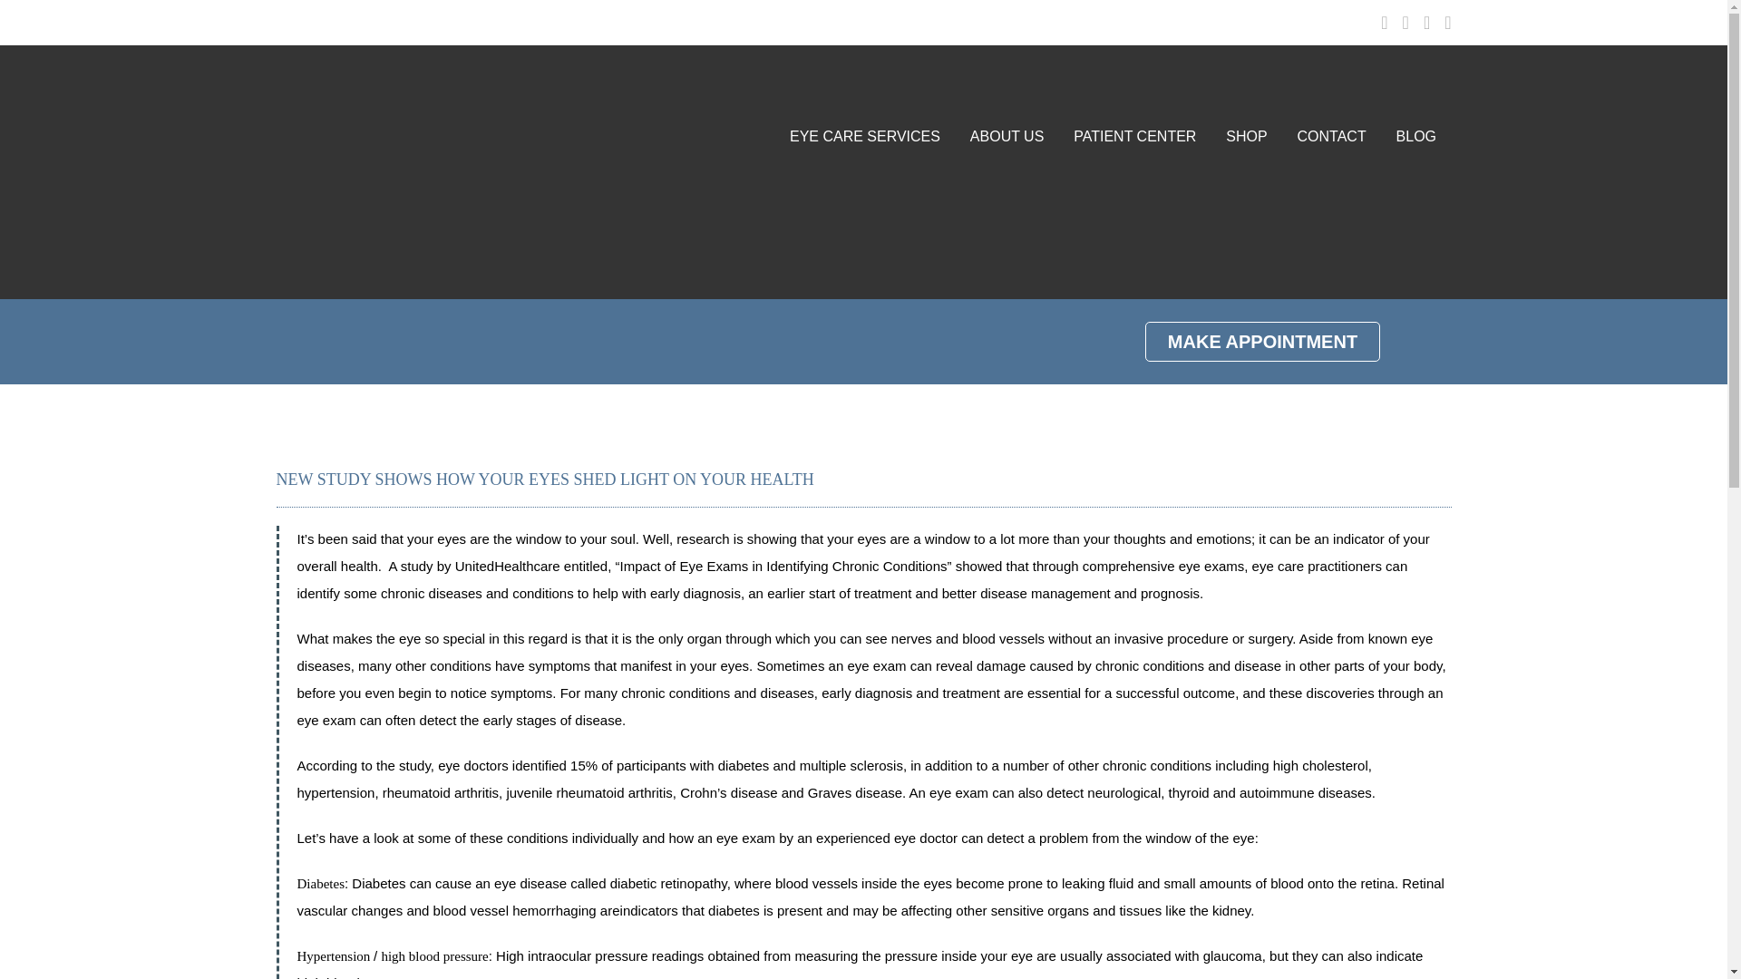  Describe the element at coordinates (1135, 136) in the screenshot. I see `PATIENT CENTER` at that location.